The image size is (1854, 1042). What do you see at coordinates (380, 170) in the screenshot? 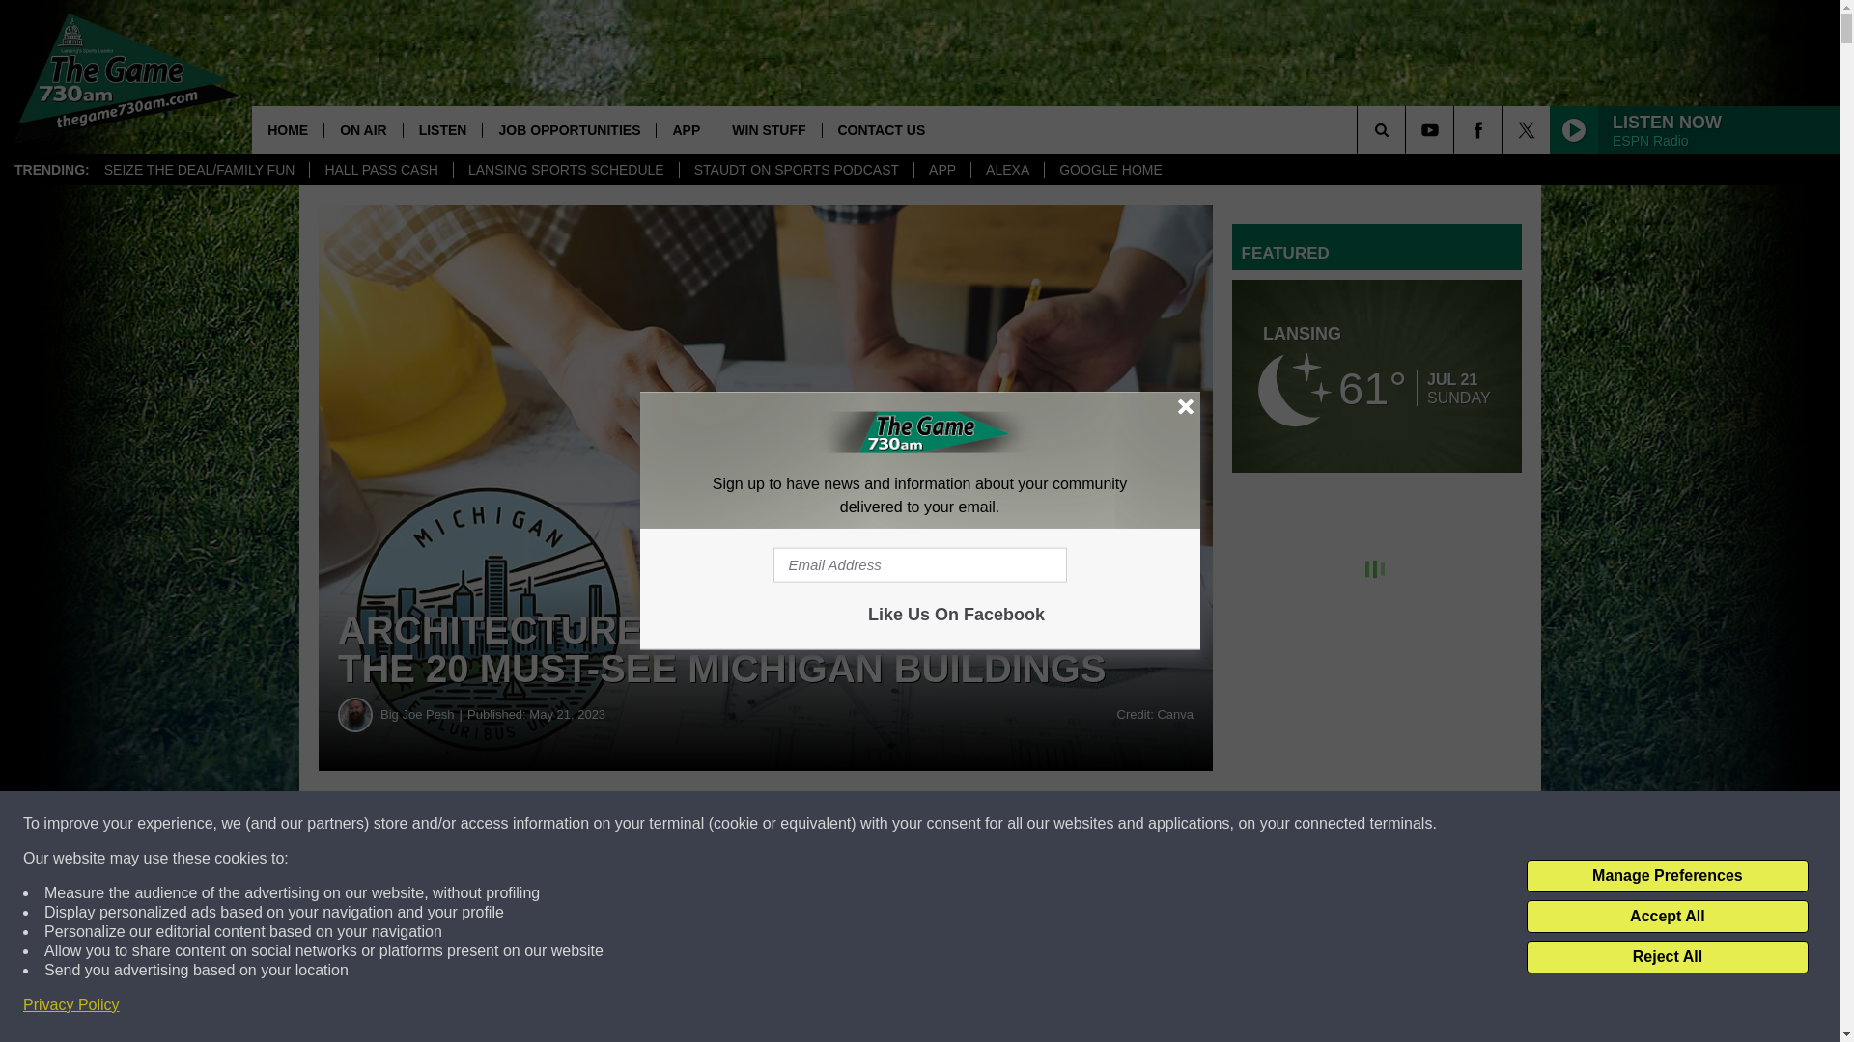
I see `HALL PASS CASH` at bounding box center [380, 170].